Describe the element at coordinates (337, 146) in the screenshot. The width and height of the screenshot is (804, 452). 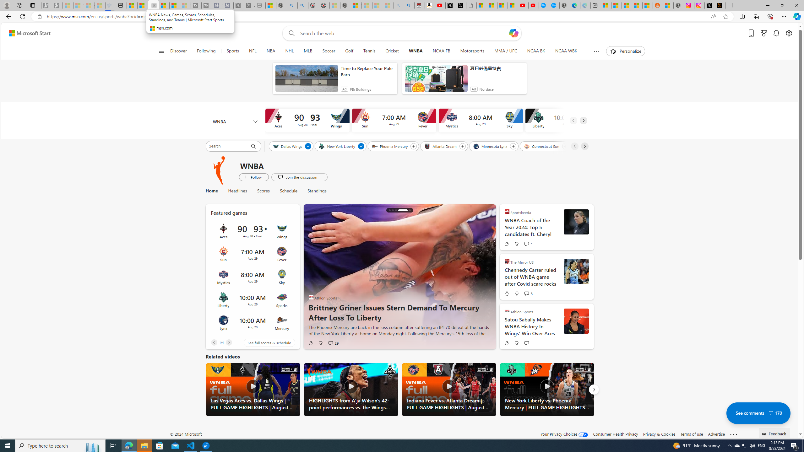
I see `New York Liberty` at that location.